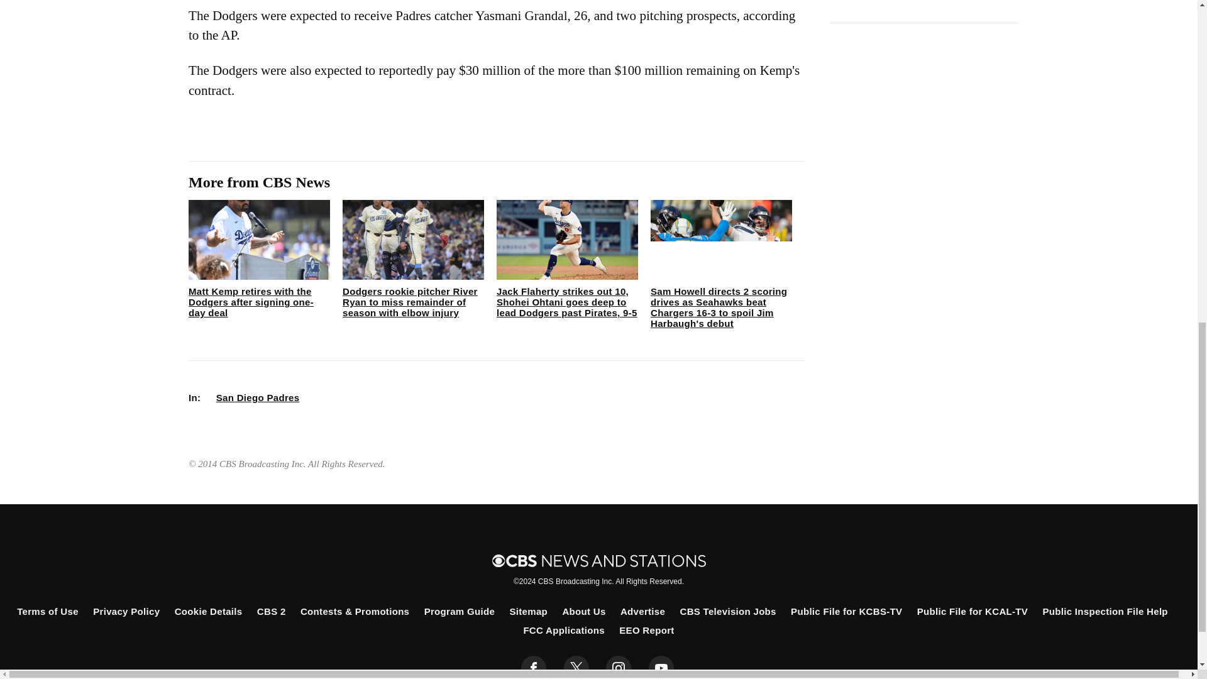 The image size is (1207, 679). Describe the element at coordinates (534, 668) in the screenshot. I see `facebook` at that location.